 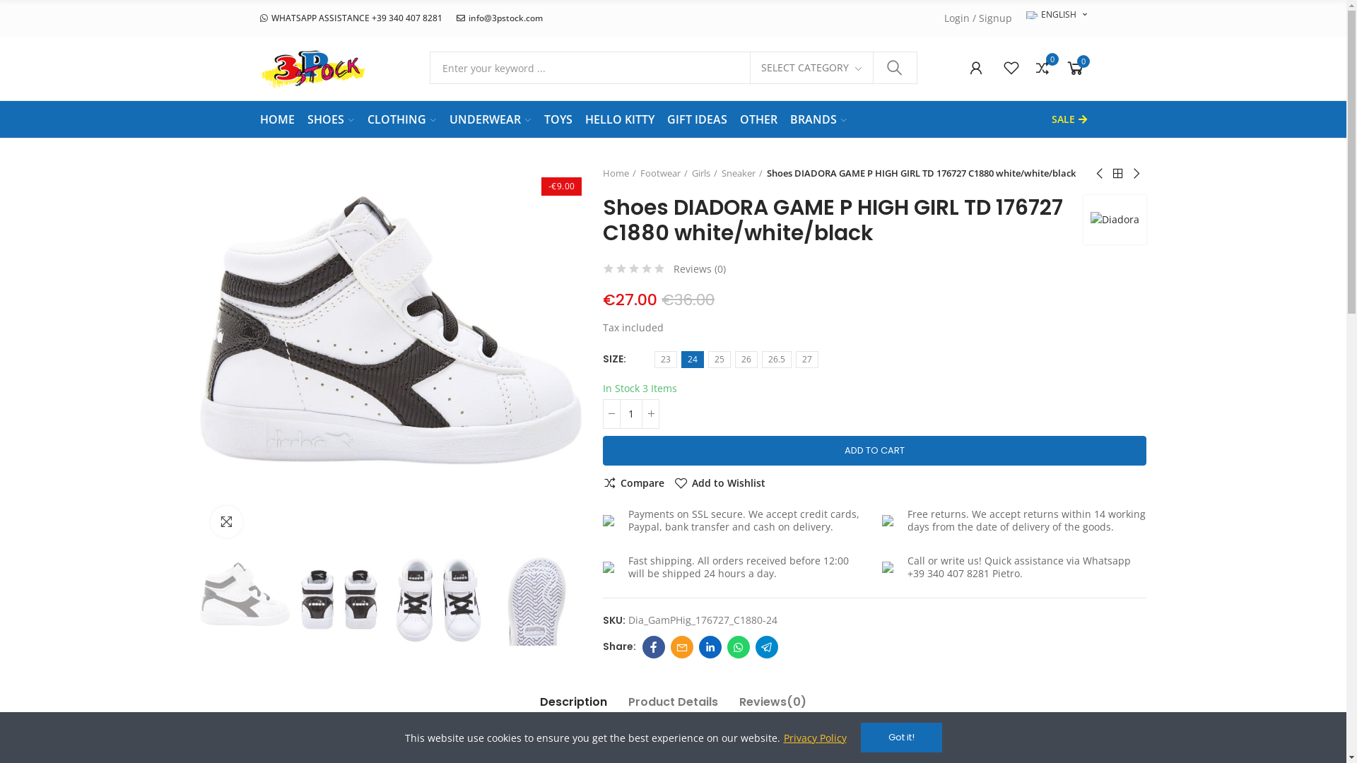 I want to click on Search, so click(x=895, y=68).